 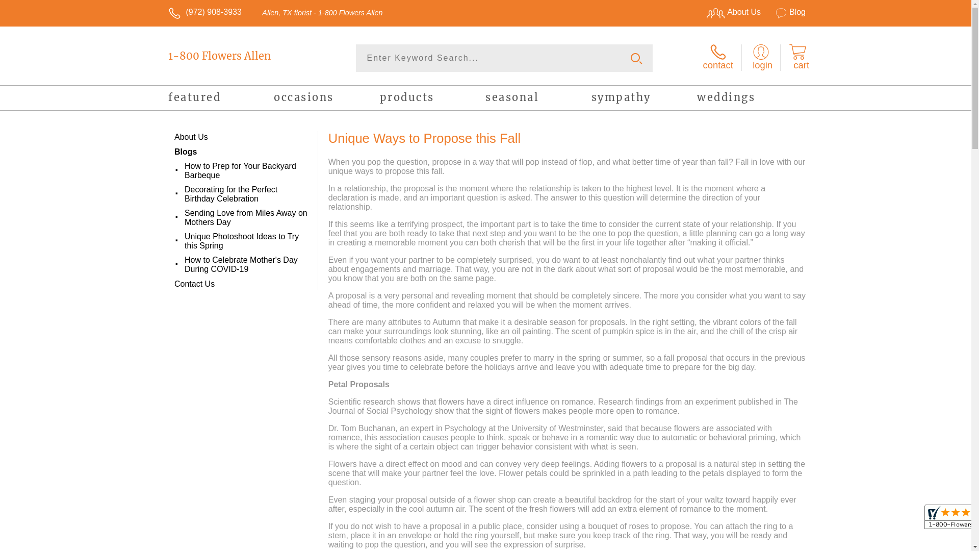 I want to click on 1-800 Flowers Allen, so click(x=242, y=56).